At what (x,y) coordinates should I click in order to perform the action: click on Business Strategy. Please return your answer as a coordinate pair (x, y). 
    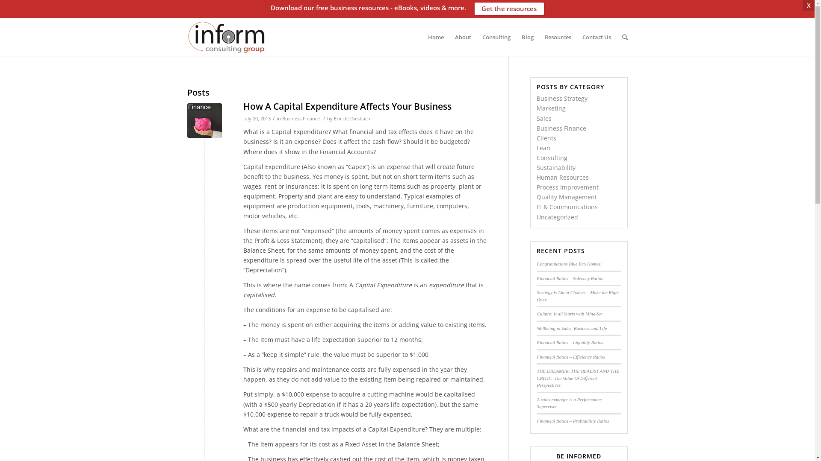
    Looking at the image, I should click on (562, 98).